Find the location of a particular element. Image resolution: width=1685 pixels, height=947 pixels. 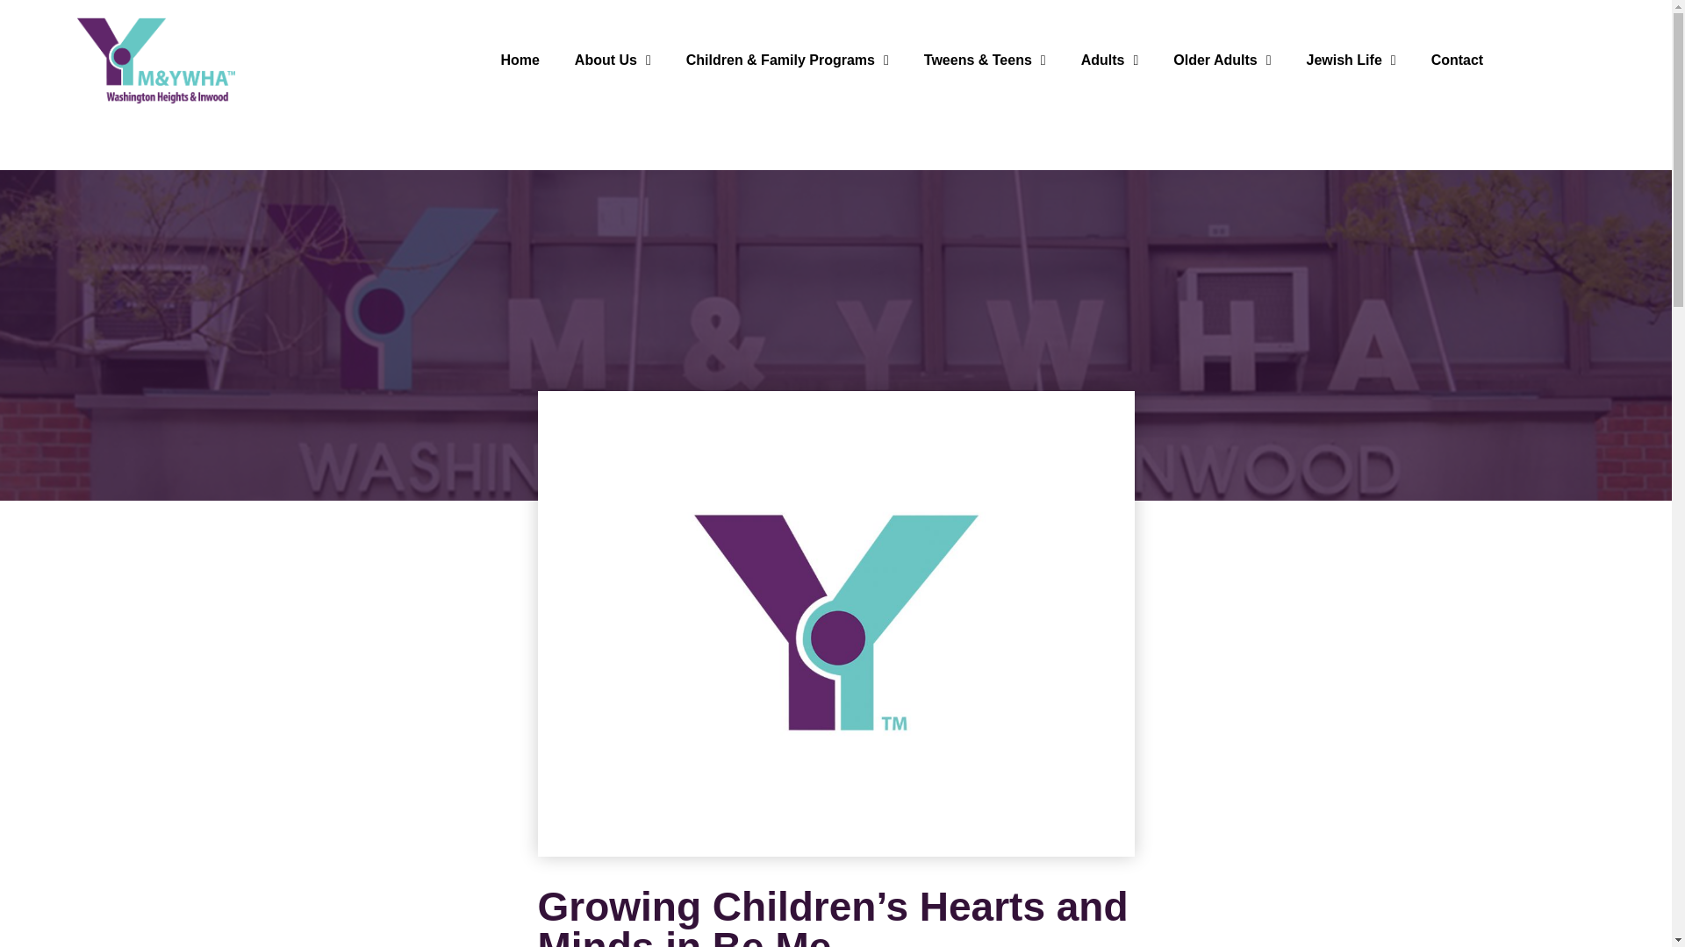

Home is located at coordinates (520, 60).